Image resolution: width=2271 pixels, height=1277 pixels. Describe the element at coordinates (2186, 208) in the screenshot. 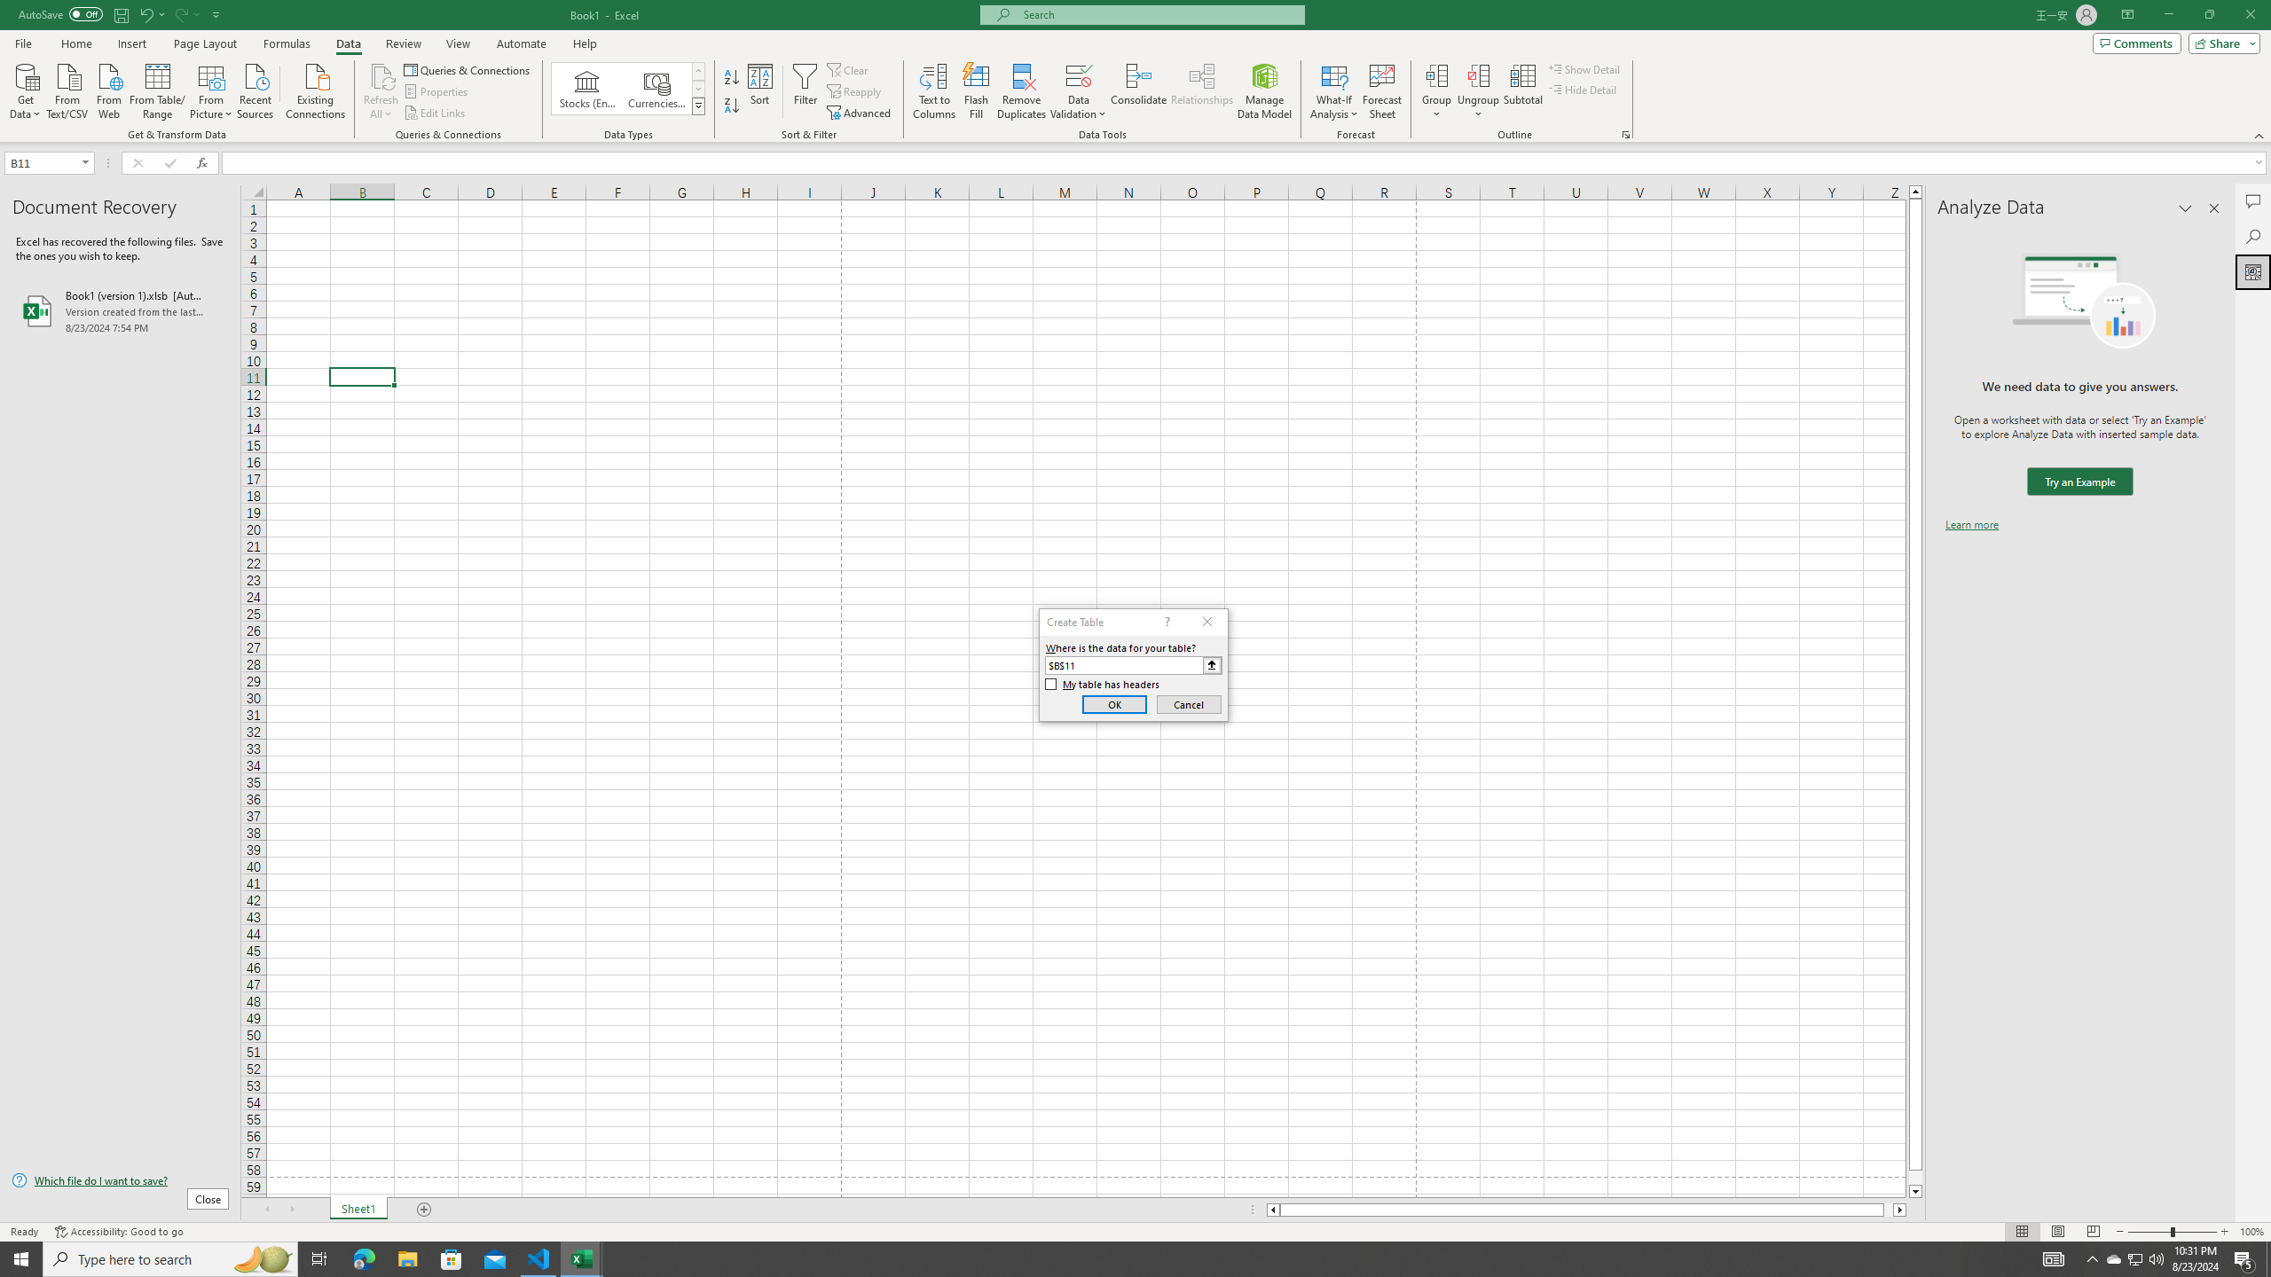

I see `Task Pane Options` at that location.